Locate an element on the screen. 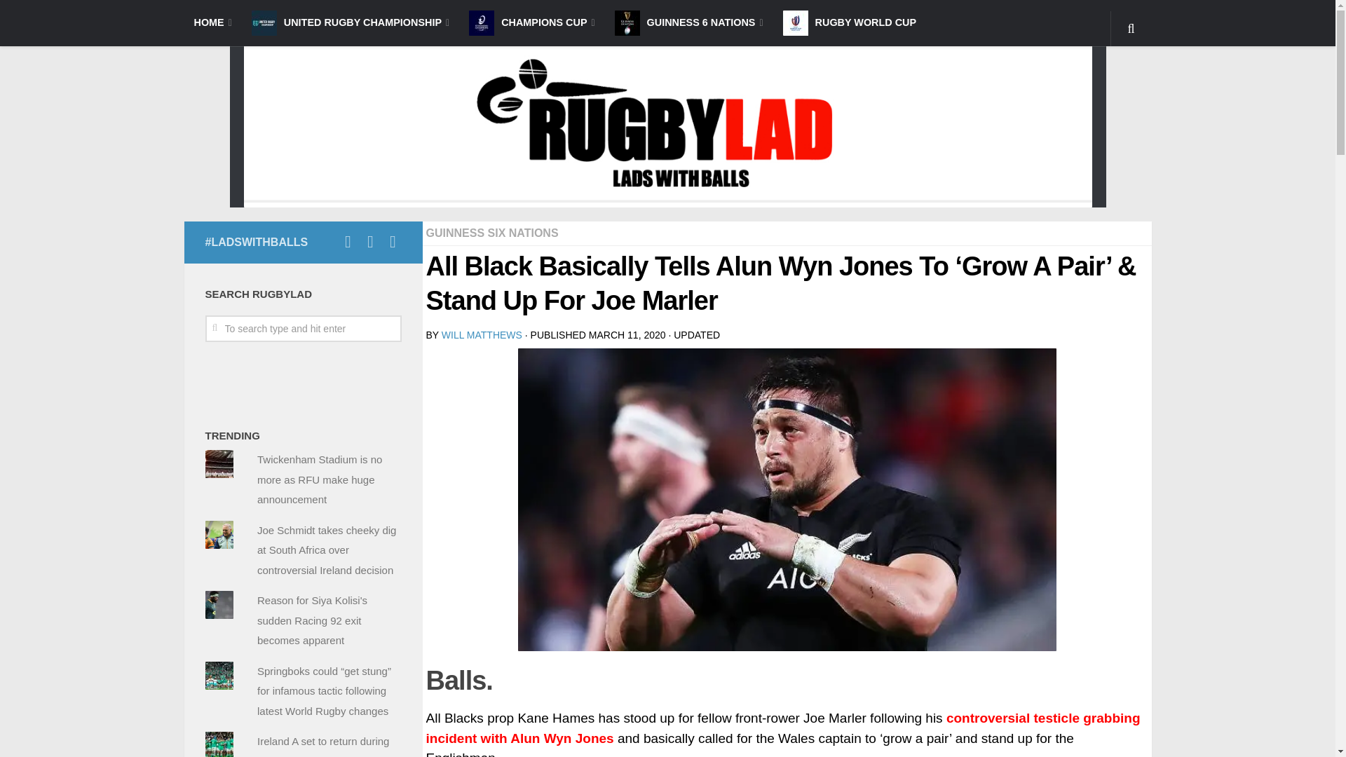 Image resolution: width=1346 pixels, height=757 pixels. CHAMPIONS CUP is located at coordinates (531, 22).